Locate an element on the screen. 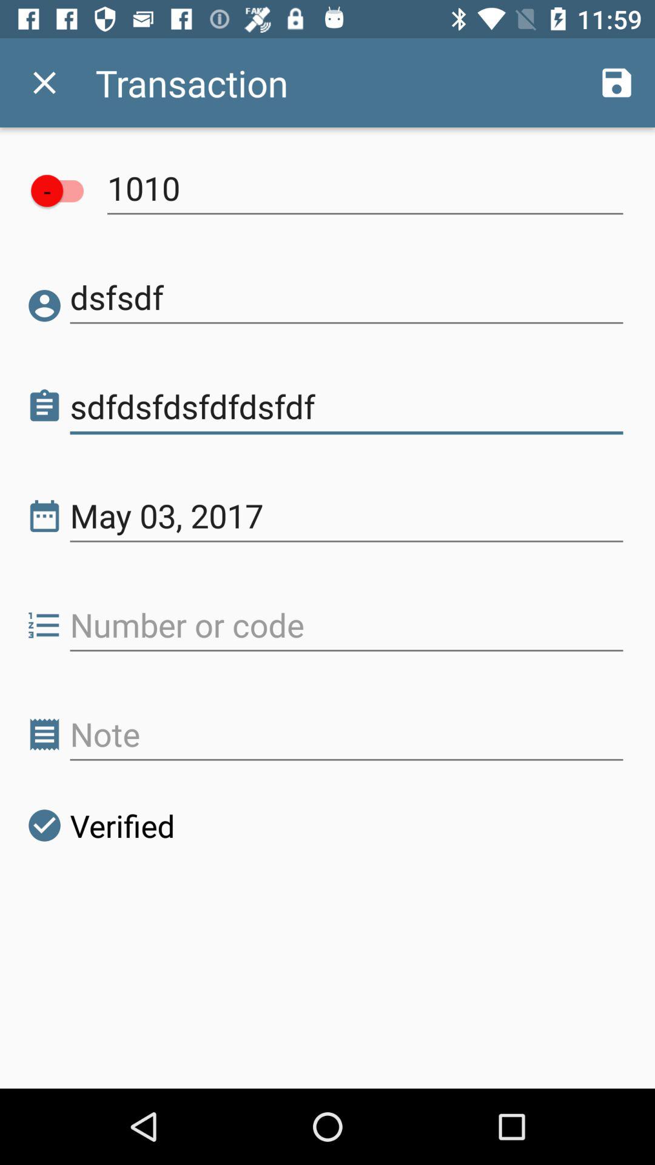  tap the item next to sdfdsfdsfdfdsfdf icon is located at coordinates (45, 407).